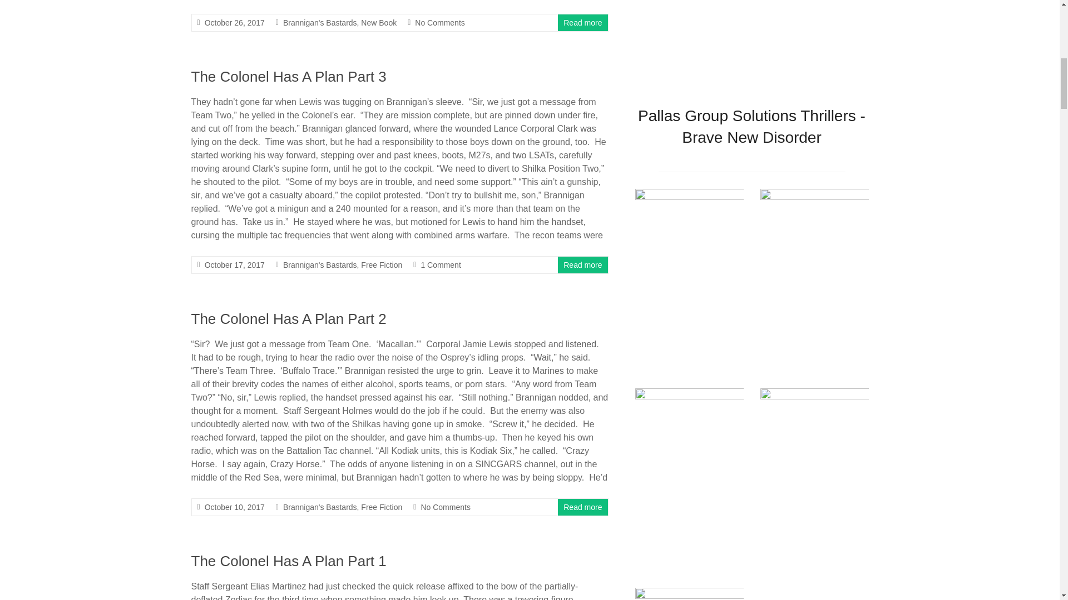 The image size is (1068, 600). I want to click on October 26, 2017, so click(235, 22).